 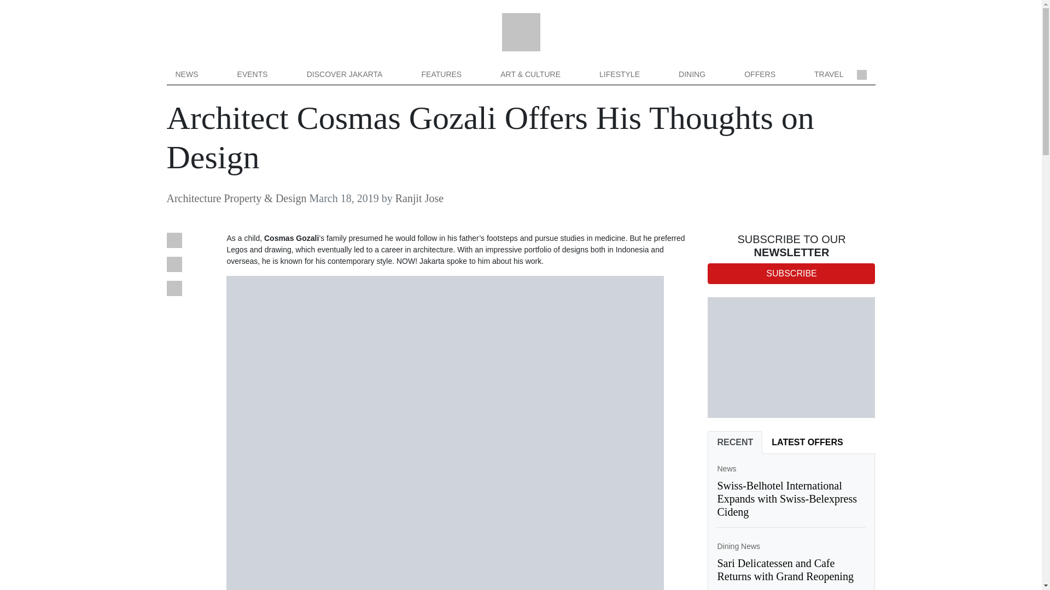 I want to click on LATEST OFFERS, so click(x=807, y=442).